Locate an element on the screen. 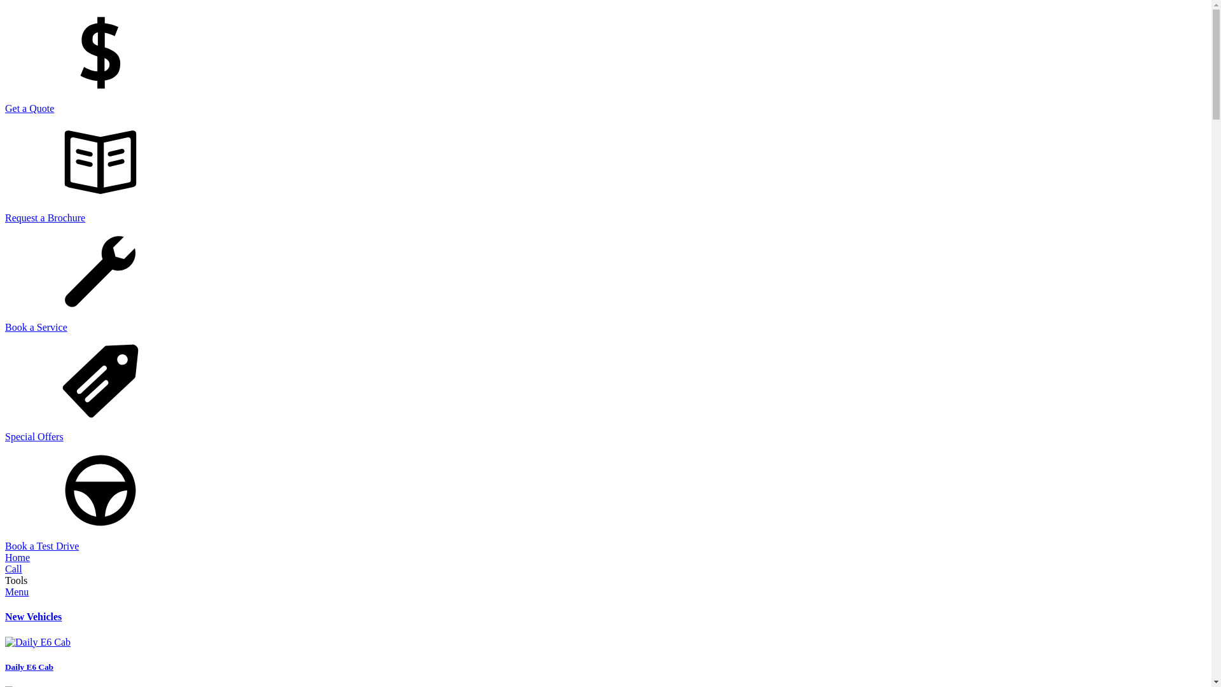  Request a Brochure is located at coordinates (605, 169).